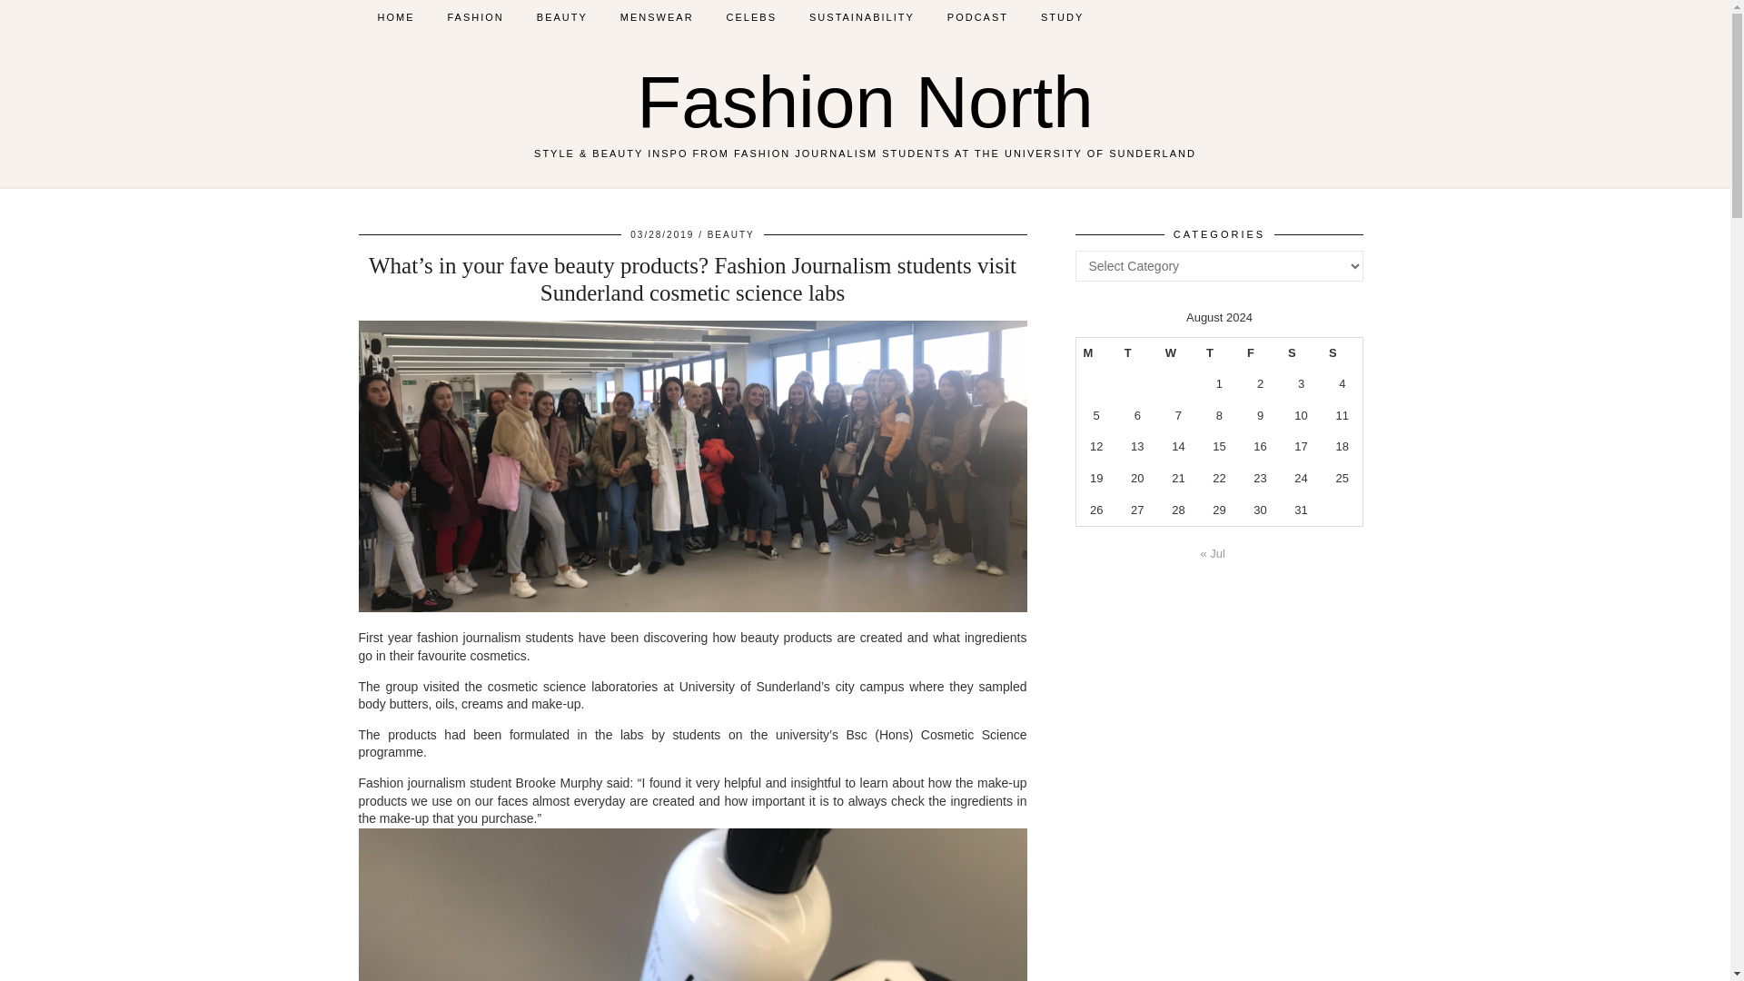 The image size is (1744, 981). I want to click on SUSTAINABILITY, so click(862, 16).